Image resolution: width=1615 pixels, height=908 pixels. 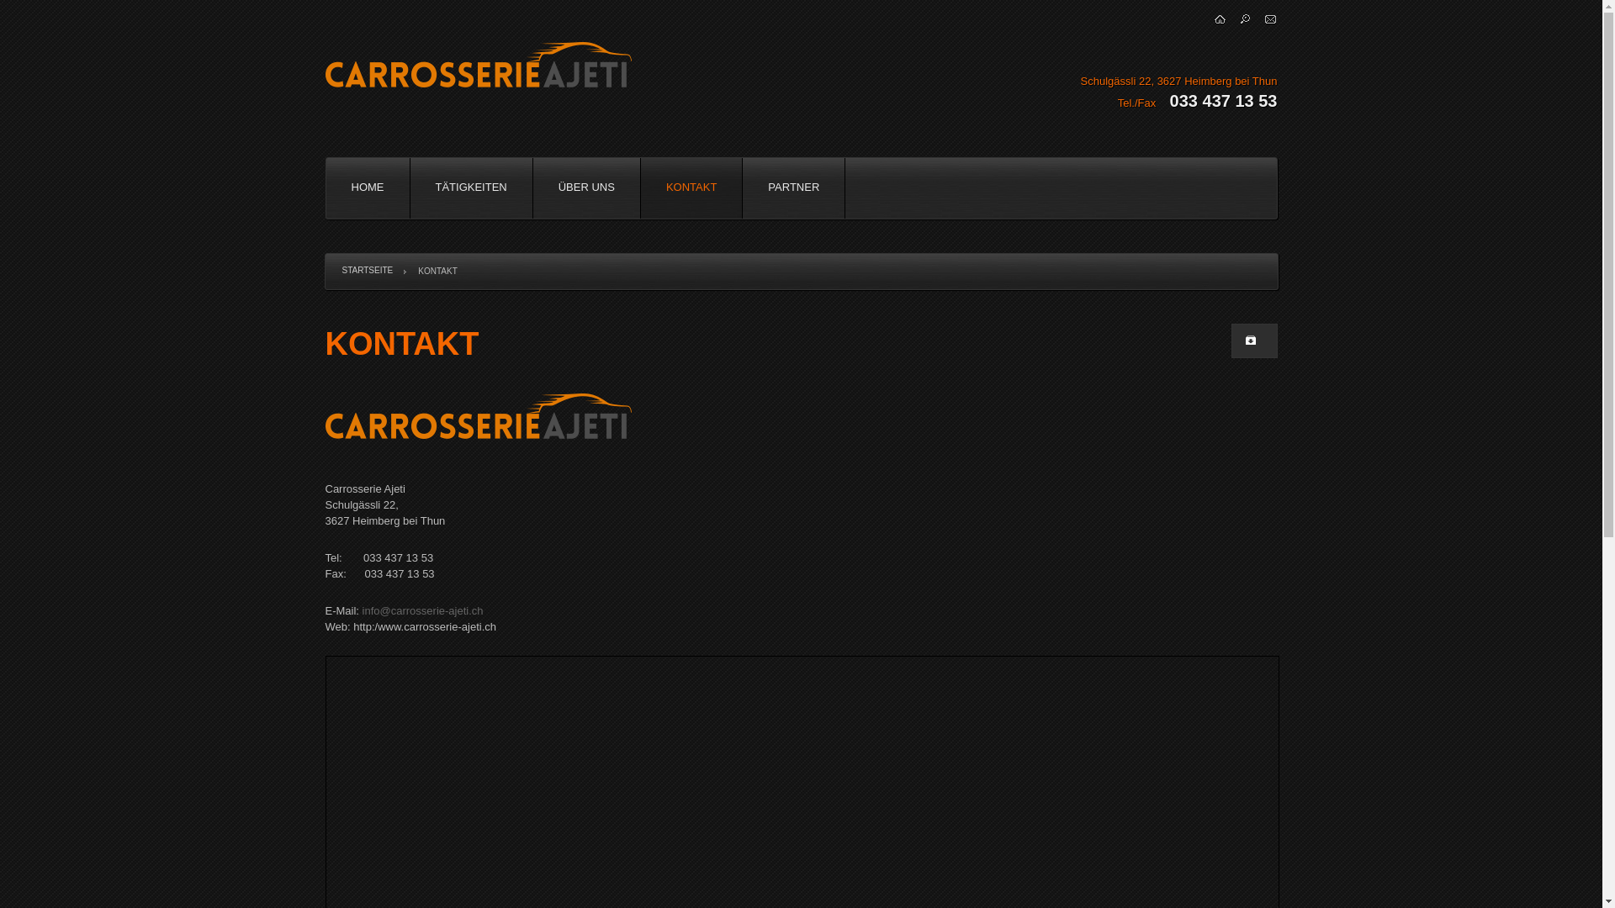 I want to click on info@carrosserie-ajeti.ch, so click(x=423, y=610).